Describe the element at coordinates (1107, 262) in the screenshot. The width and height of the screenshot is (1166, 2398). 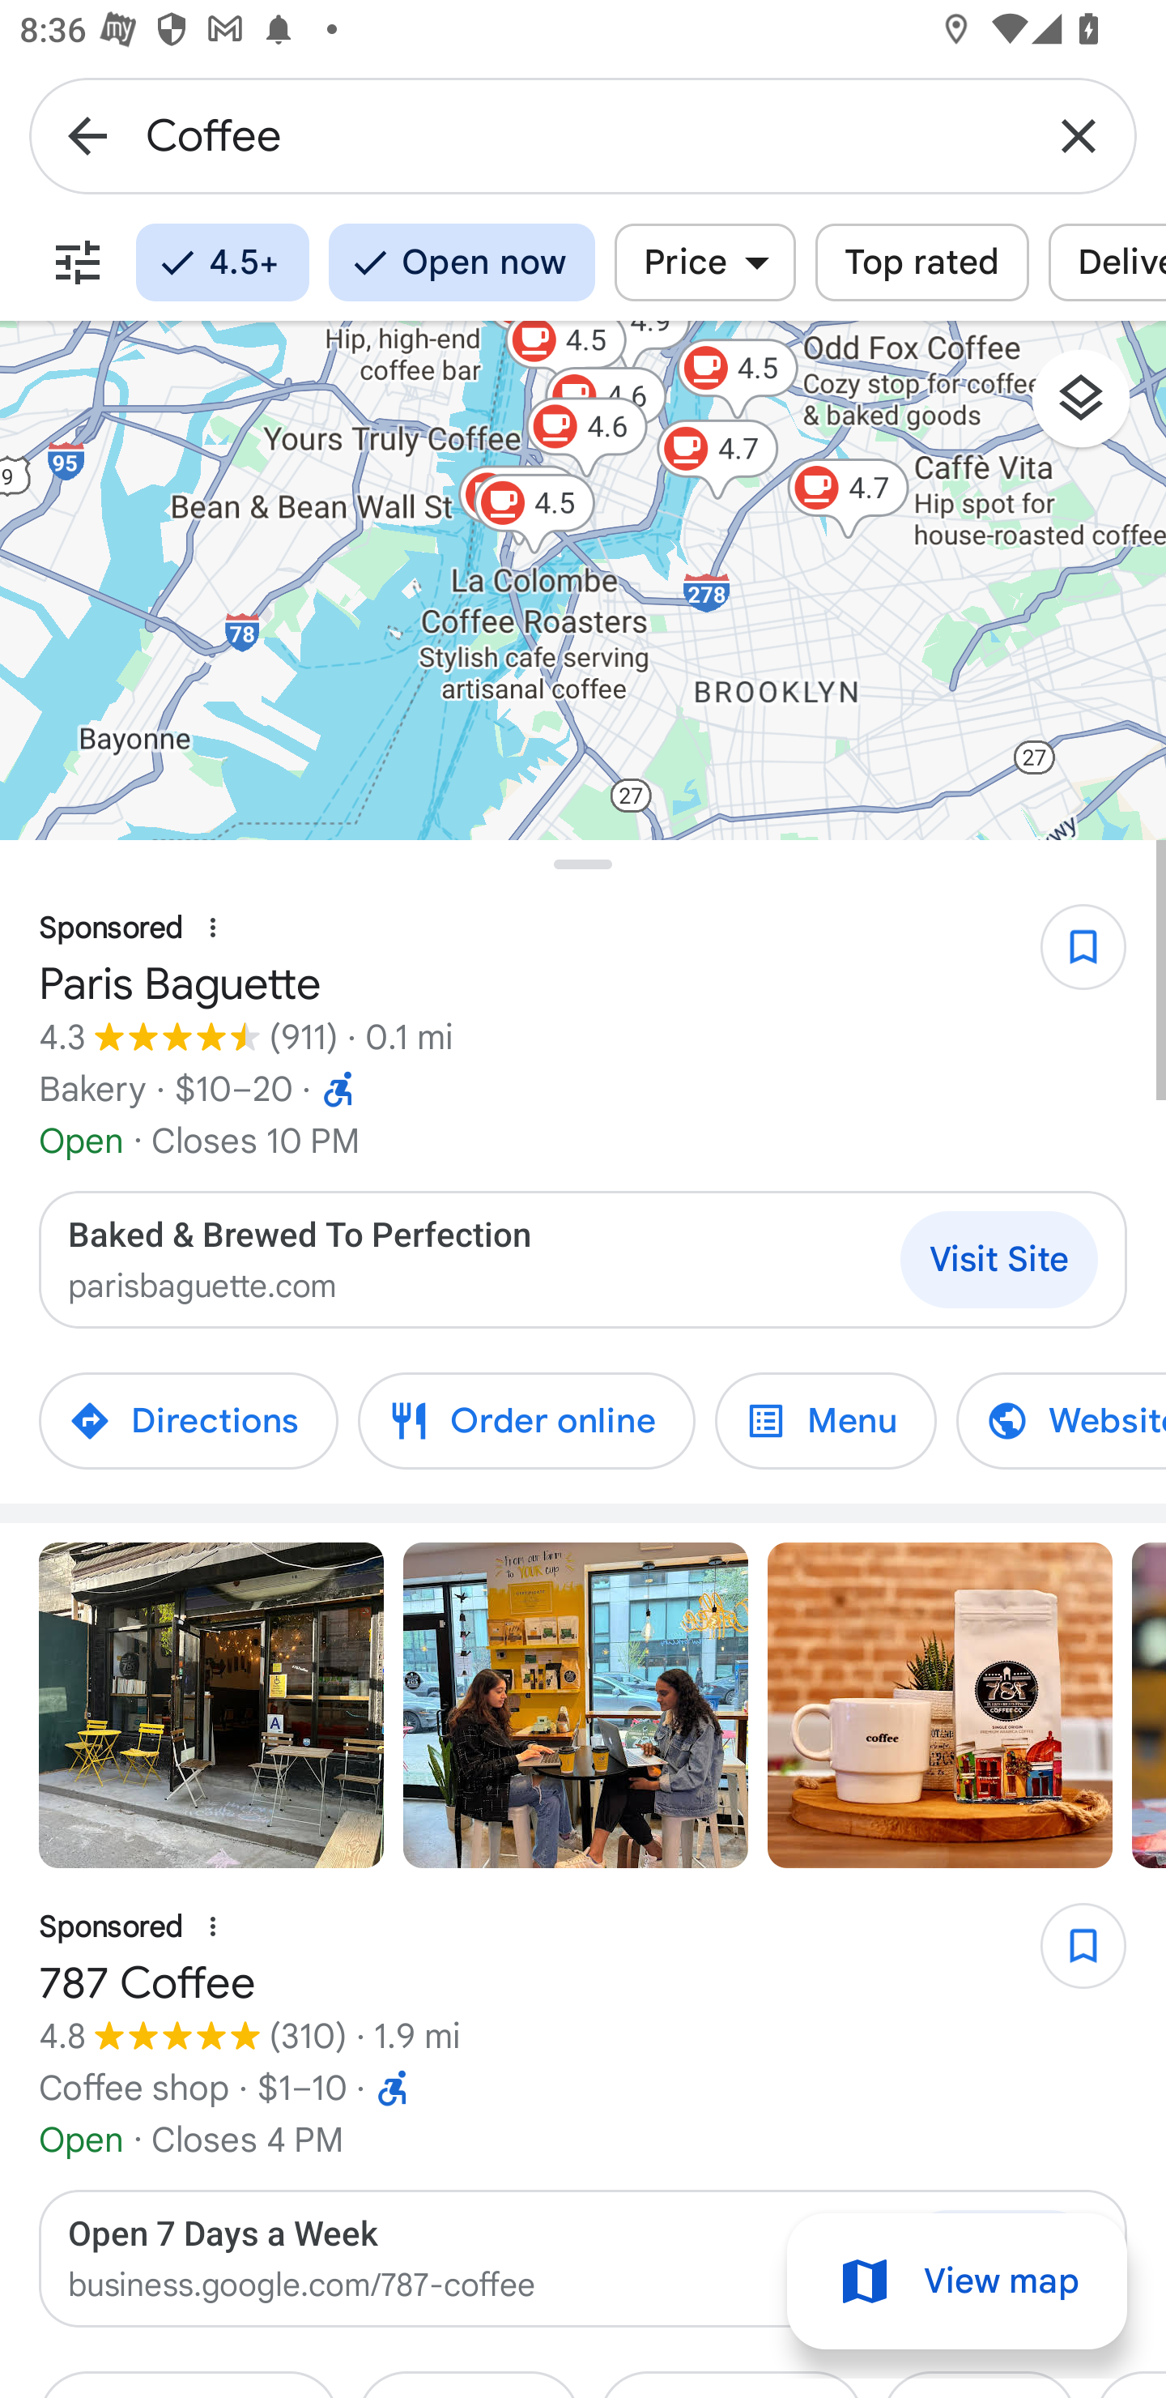
I see `Delivery Delivery Delivery` at that location.